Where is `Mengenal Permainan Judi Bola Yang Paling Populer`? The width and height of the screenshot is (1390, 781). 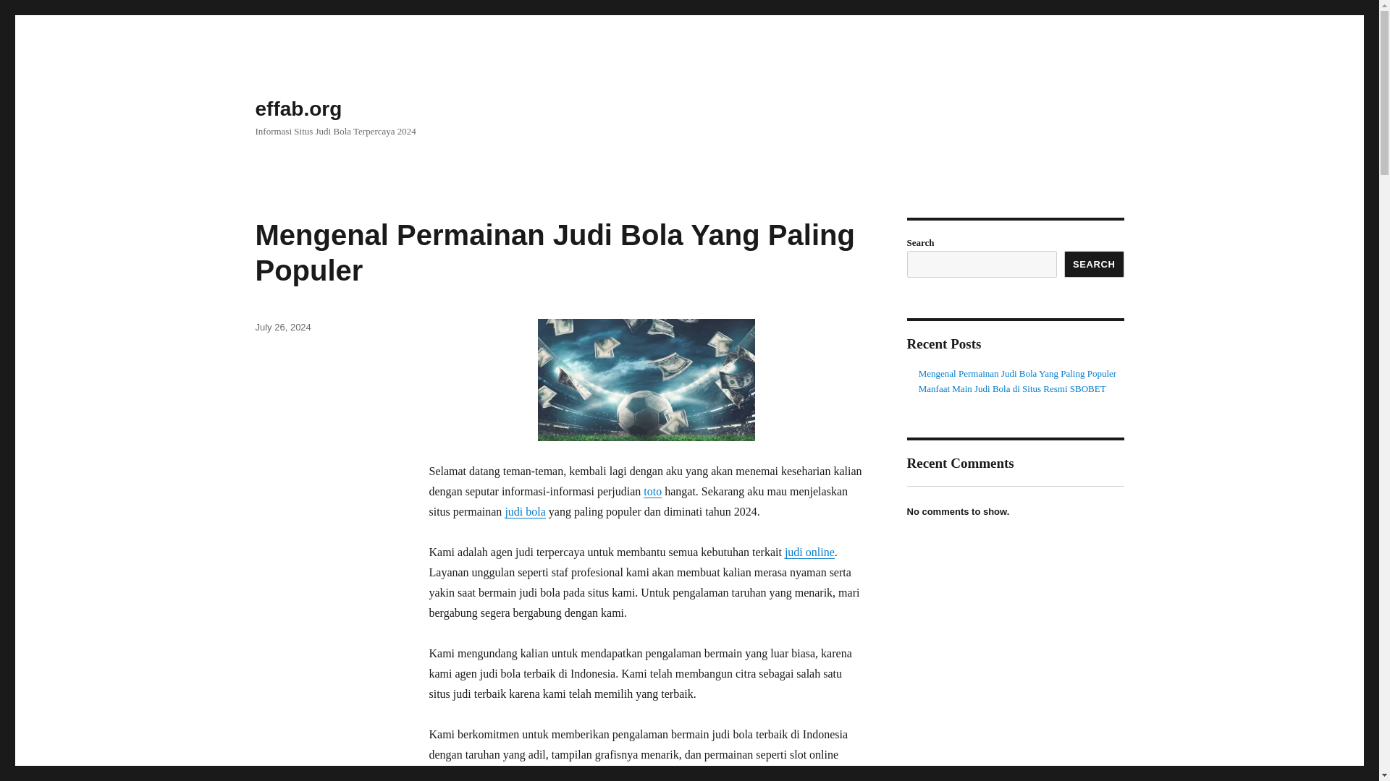
Mengenal Permainan Judi Bola Yang Paling Populer is located at coordinates (555, 253).